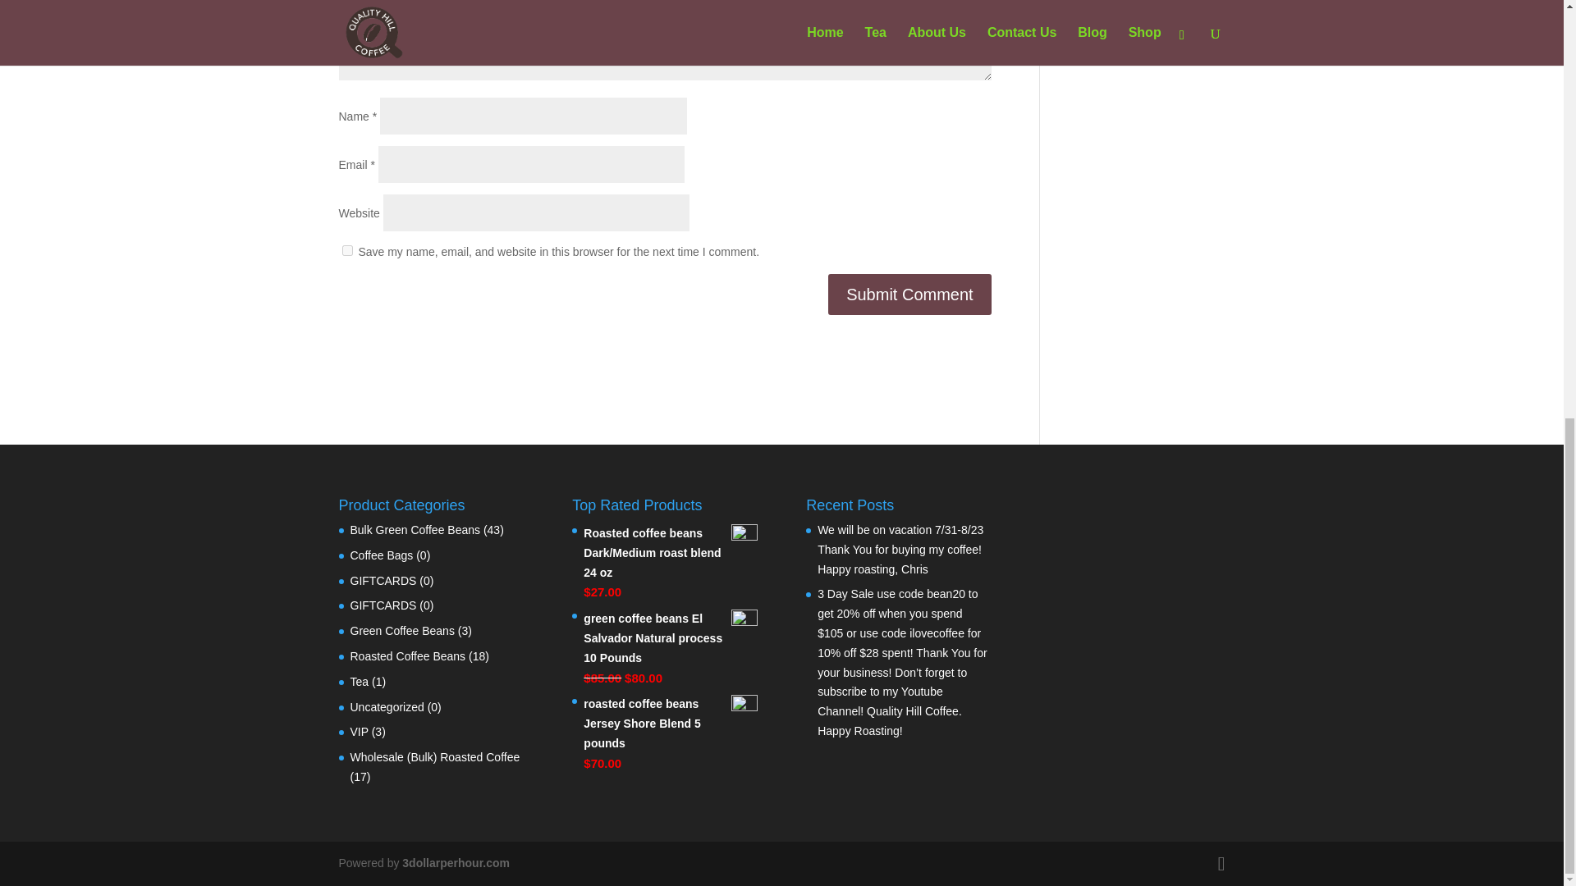 This screenshot has height=886, width=1576. Describe the element at coordinates (909, 294) in the screenshot. I see `Submit Comment` at that location.